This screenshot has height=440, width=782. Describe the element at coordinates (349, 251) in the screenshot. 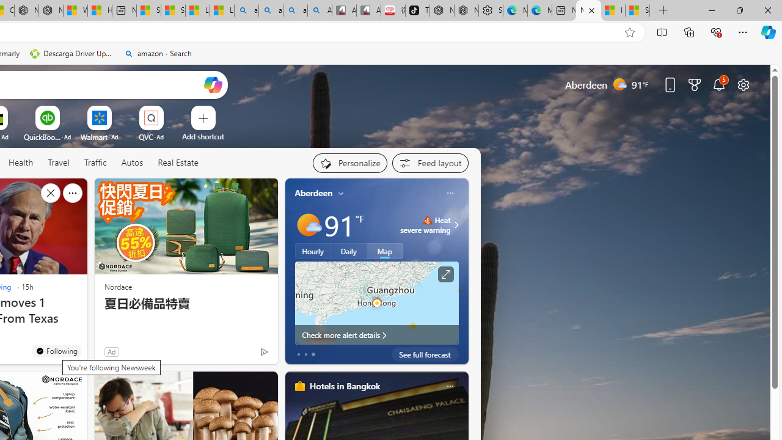

I see `Daily` at that location.